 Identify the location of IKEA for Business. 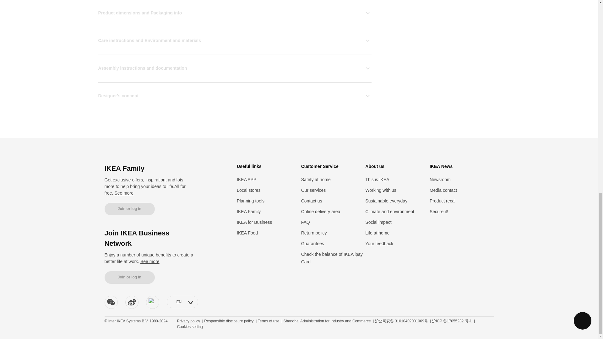
(254, 222).